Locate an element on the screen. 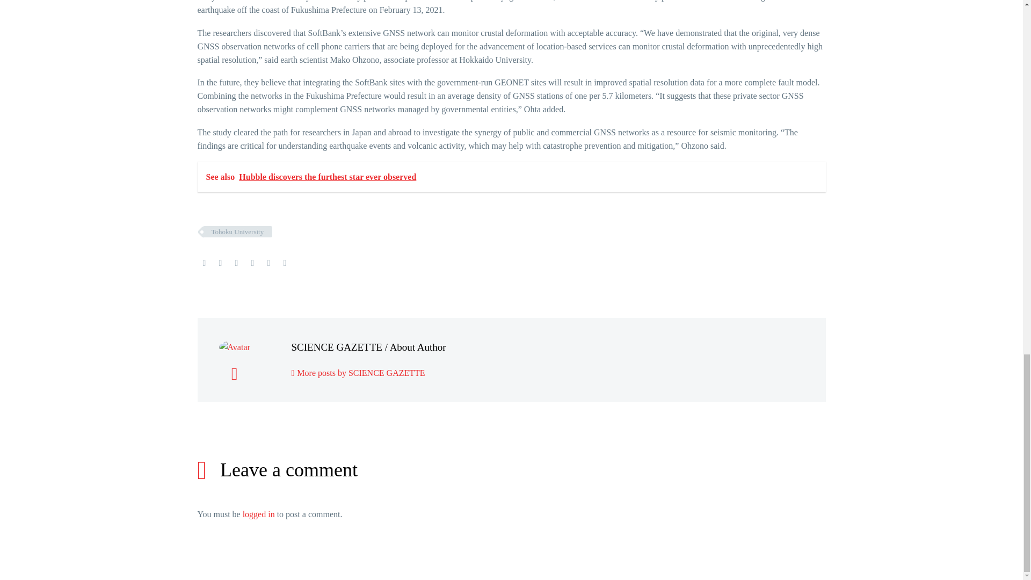 The image size is (1031, 580). logged in is located at coordinates (259, 514).